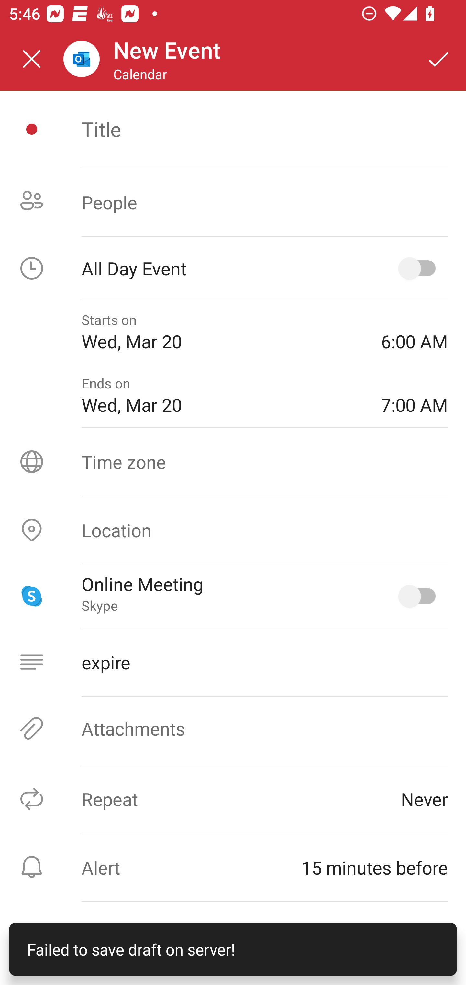 The height and width of the screenshot is (985, 466). I want to click on expire    Description, expire   , so click(233, 662).